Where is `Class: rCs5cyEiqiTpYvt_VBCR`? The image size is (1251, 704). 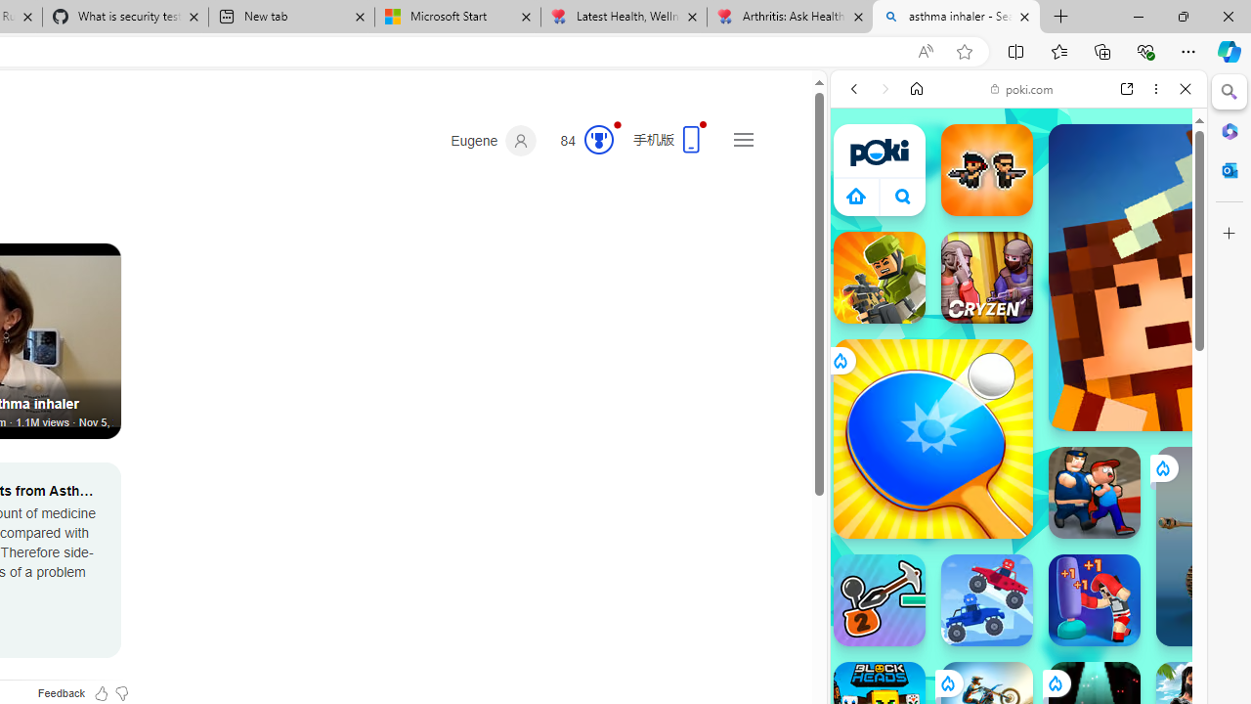
Class: rCs5cyEiqiTpYvt_VBCR is located at coordinates (1055, 682).